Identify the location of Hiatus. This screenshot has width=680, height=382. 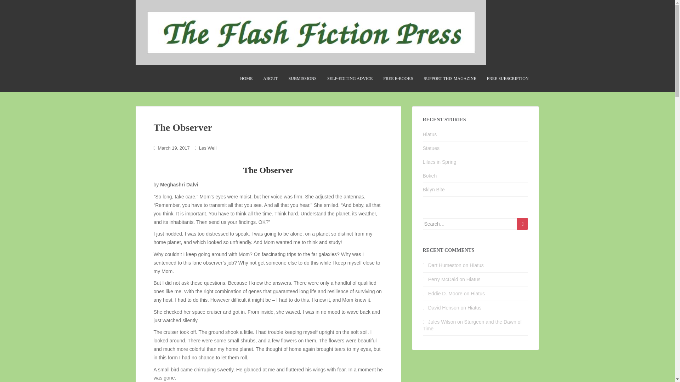
(474, 279).